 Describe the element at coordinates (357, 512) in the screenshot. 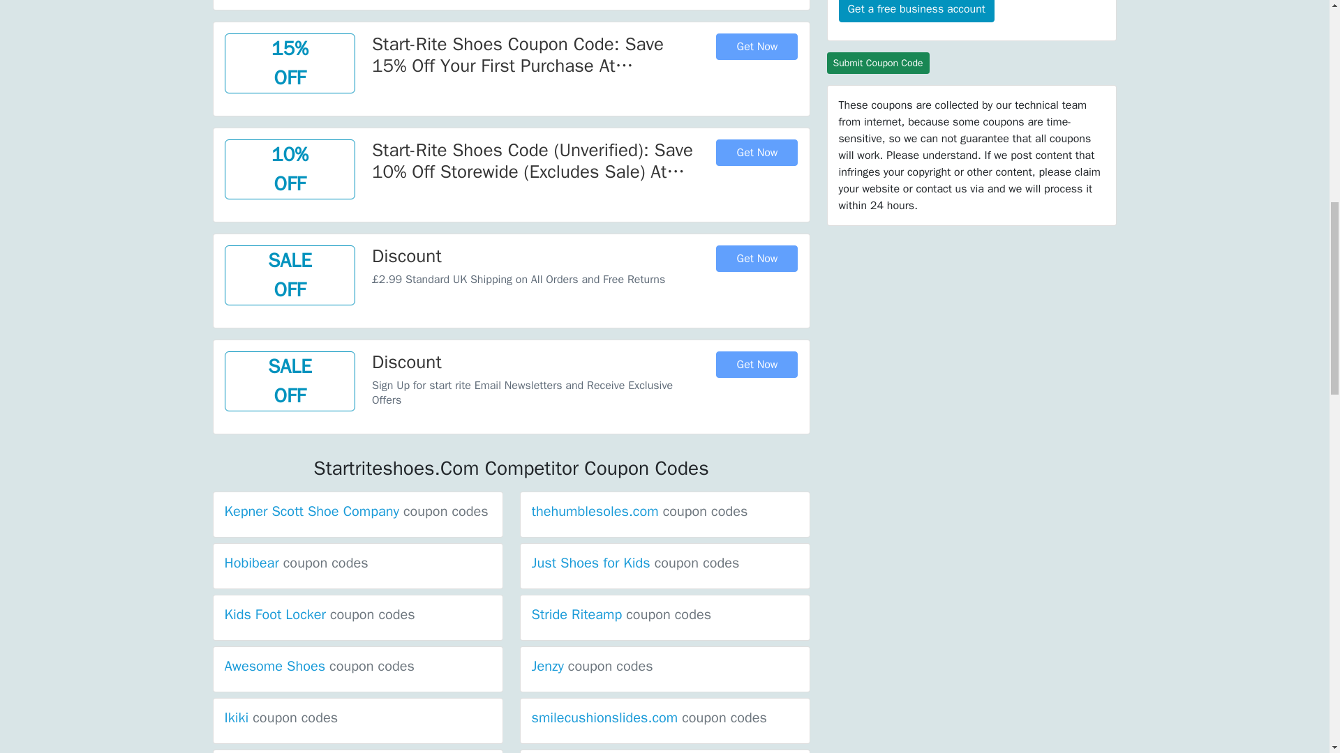

I see `Kepner Scott Shoe Company coupon codes` at that location.